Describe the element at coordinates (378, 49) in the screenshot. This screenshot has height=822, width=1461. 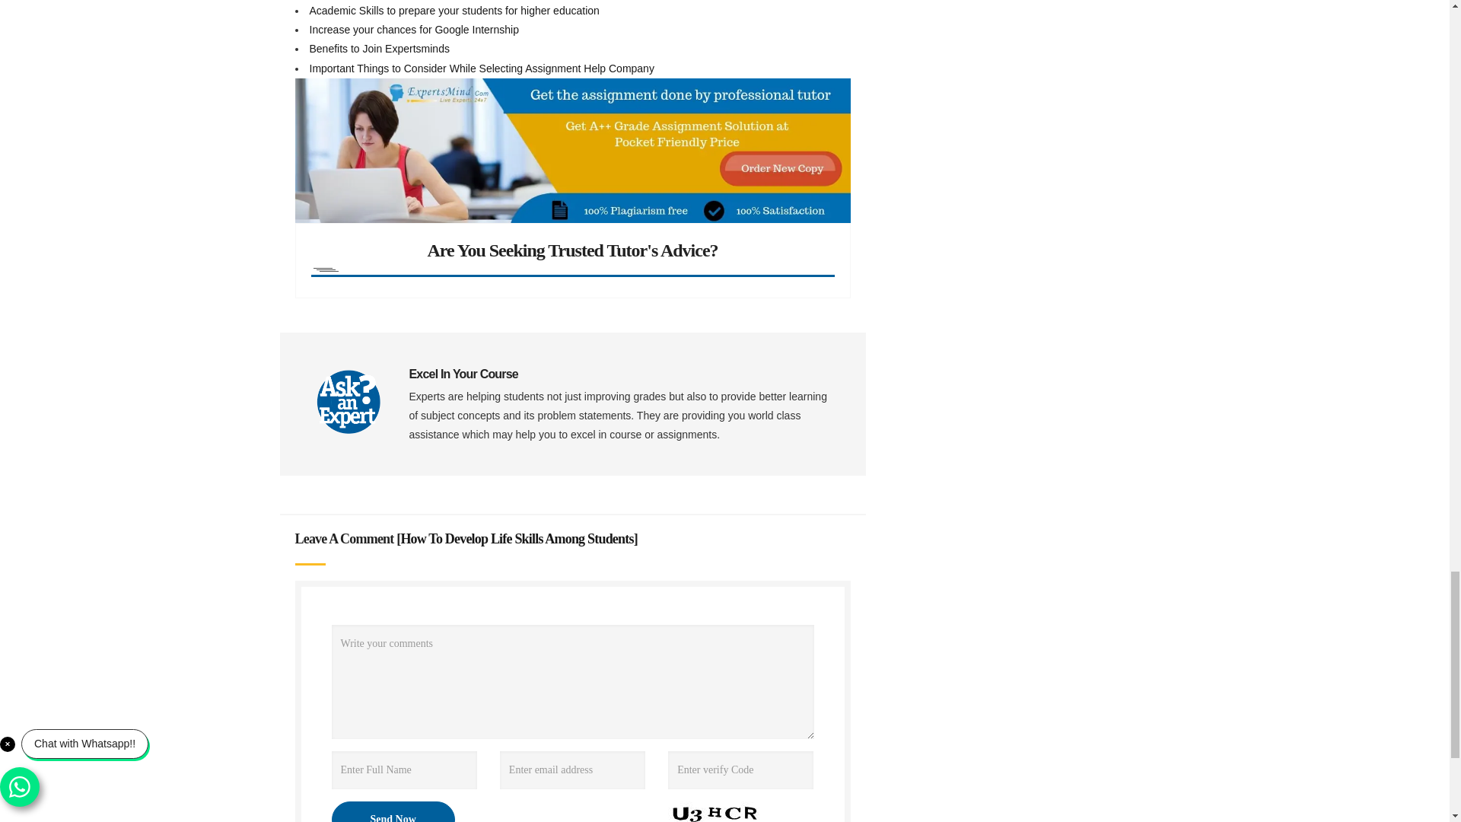
I see `Benefits to Join Expertsminds` at that location.